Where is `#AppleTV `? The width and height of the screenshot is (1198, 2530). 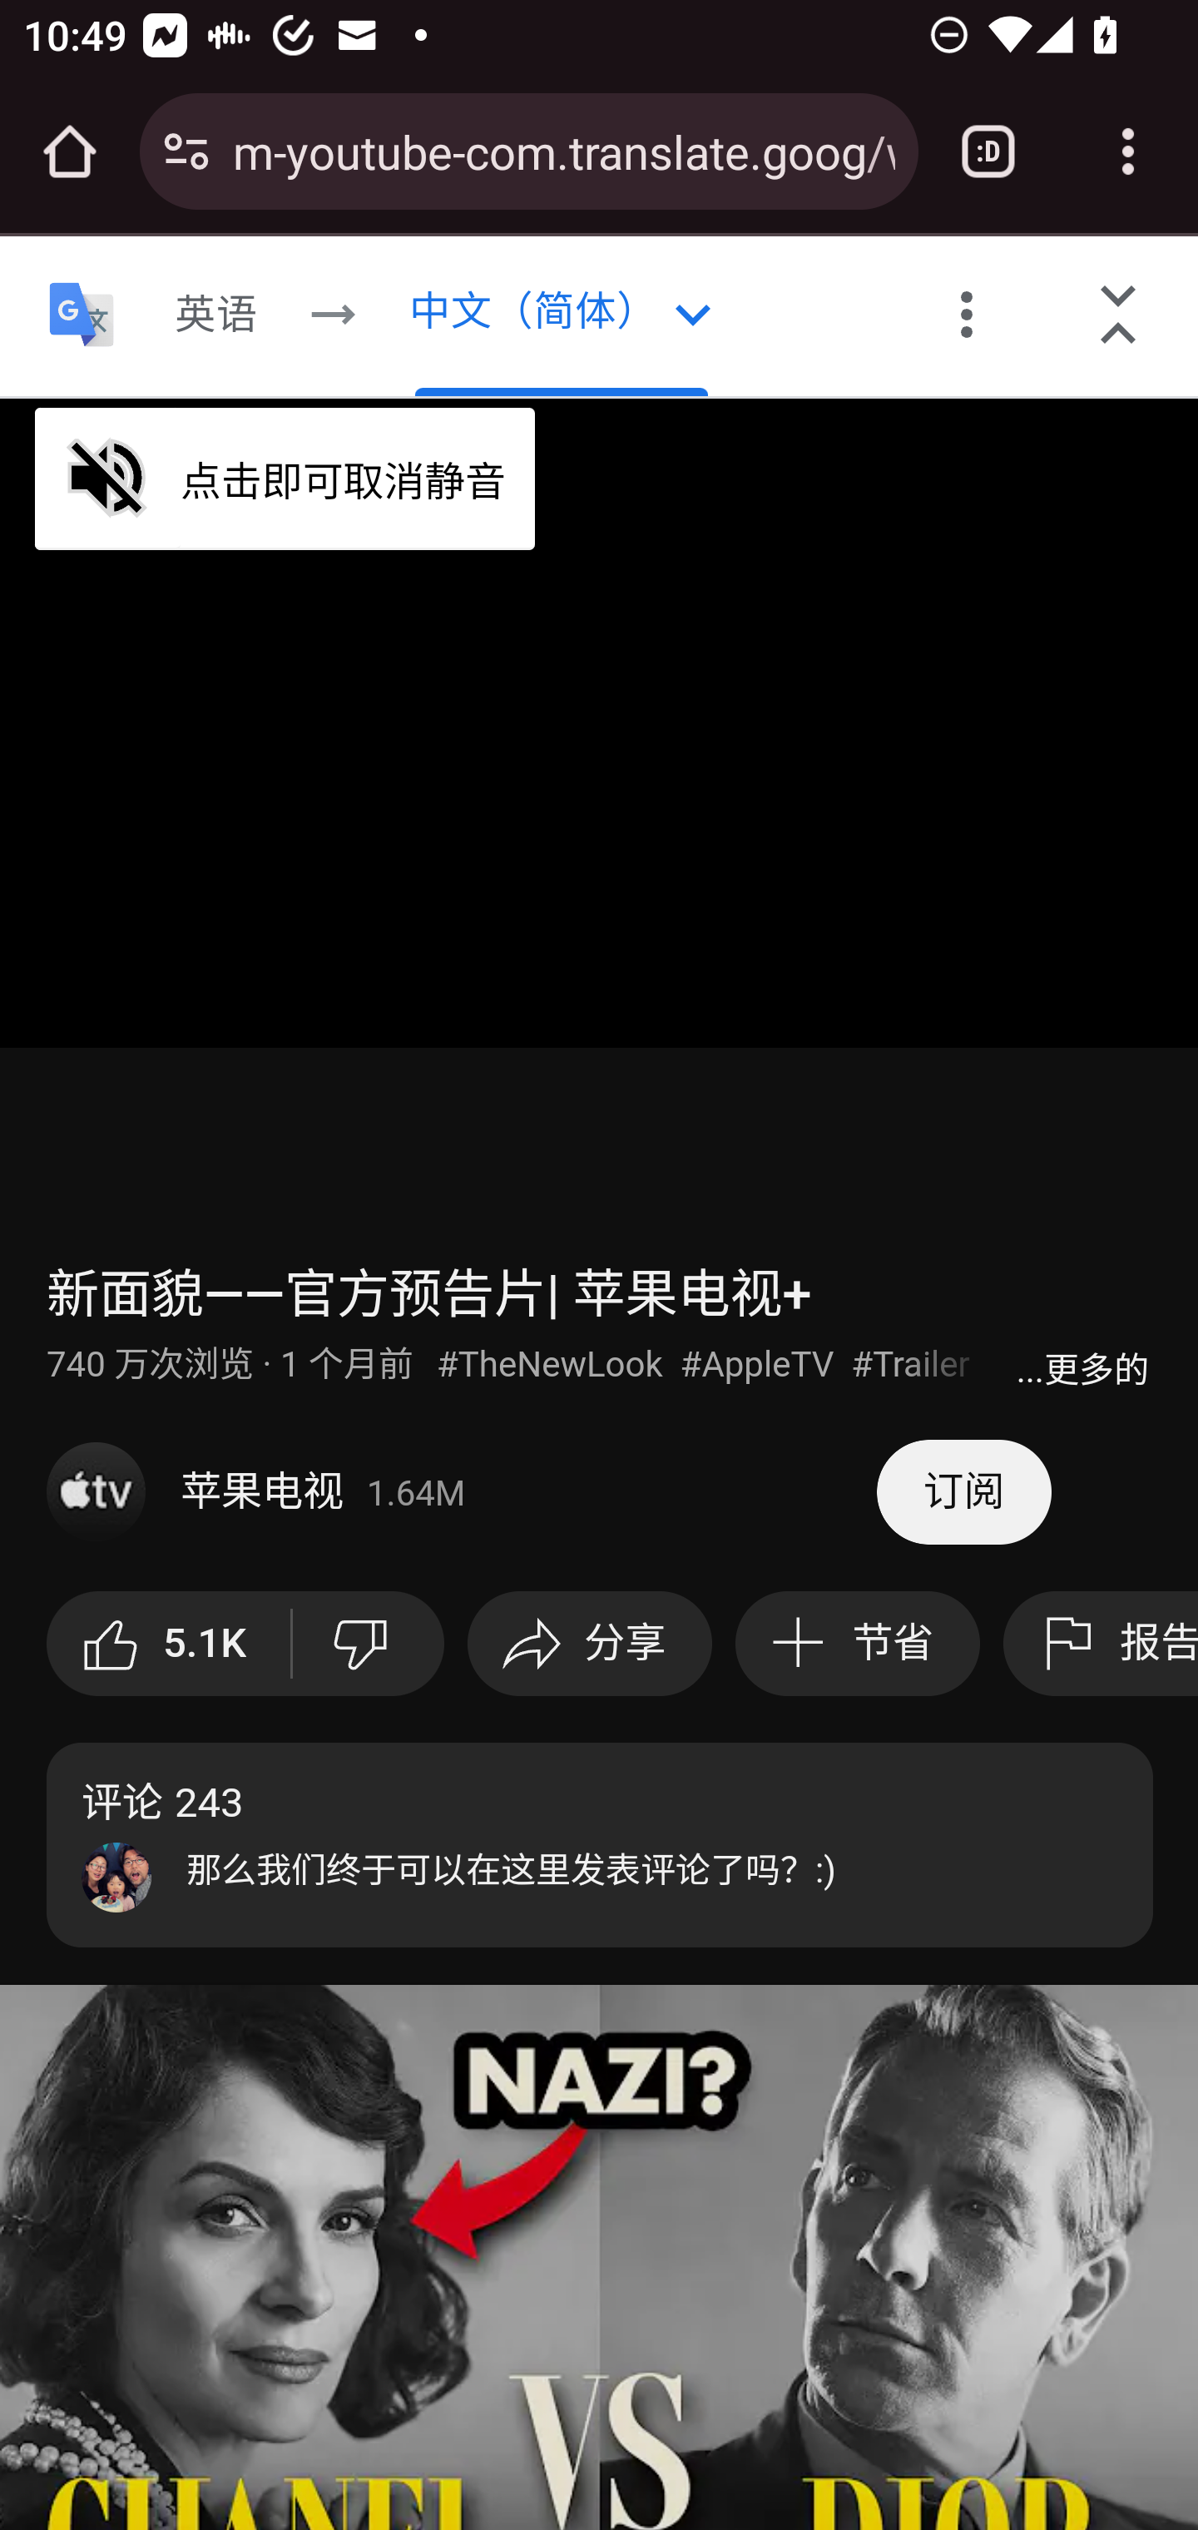 #AppleTV  is located at coordinates (761, 1365).